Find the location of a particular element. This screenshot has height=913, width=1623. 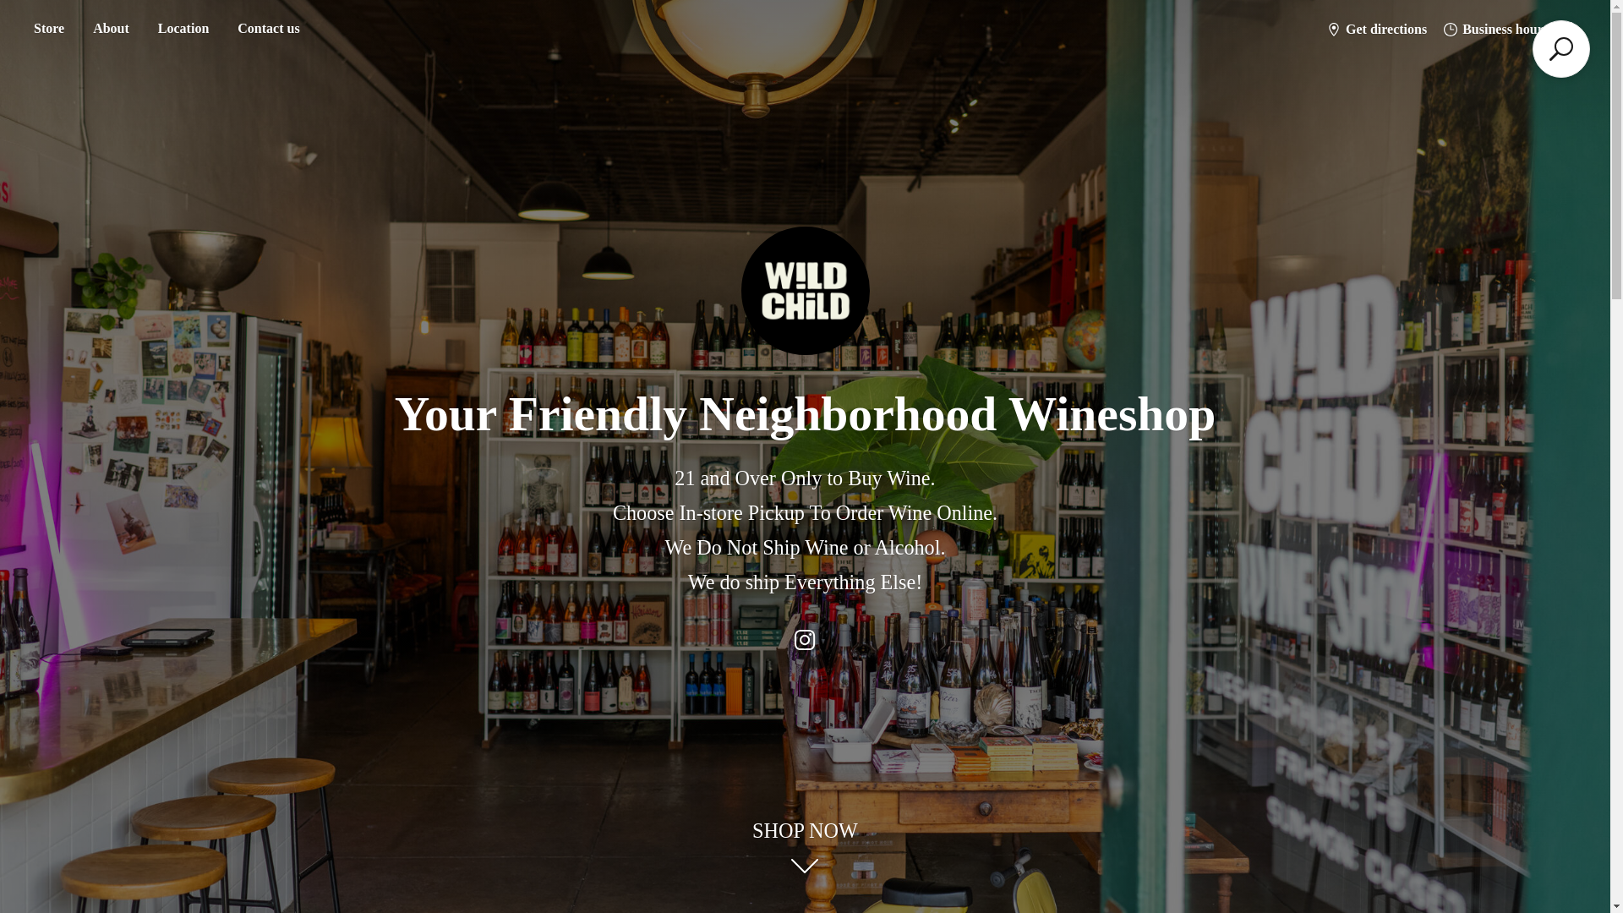

Business hours is located at coordinates (1495, 29).